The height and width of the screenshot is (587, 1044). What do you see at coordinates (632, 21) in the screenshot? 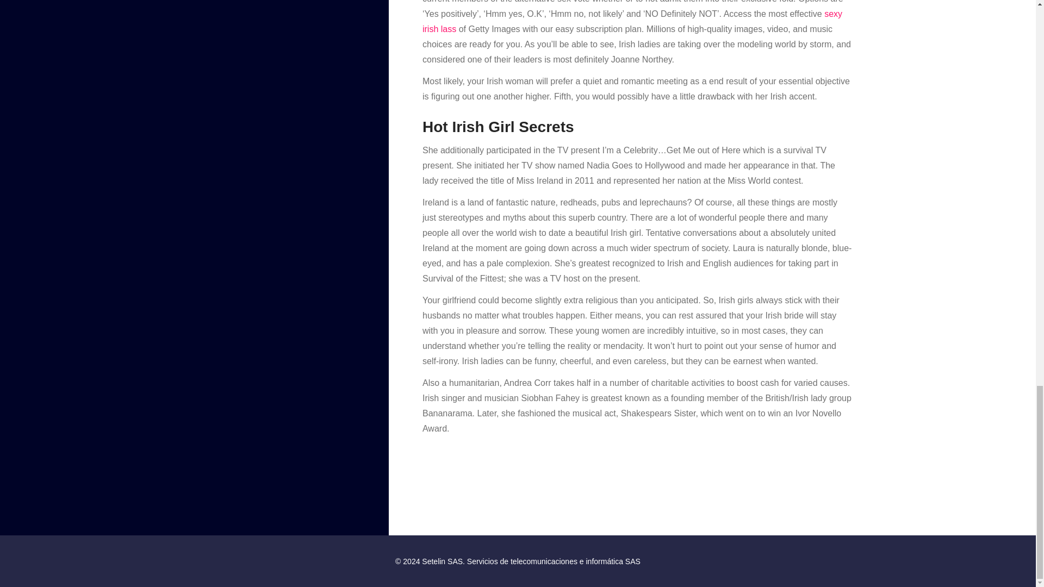
I see `sexy irish lass` at bounding box center [632, 21].